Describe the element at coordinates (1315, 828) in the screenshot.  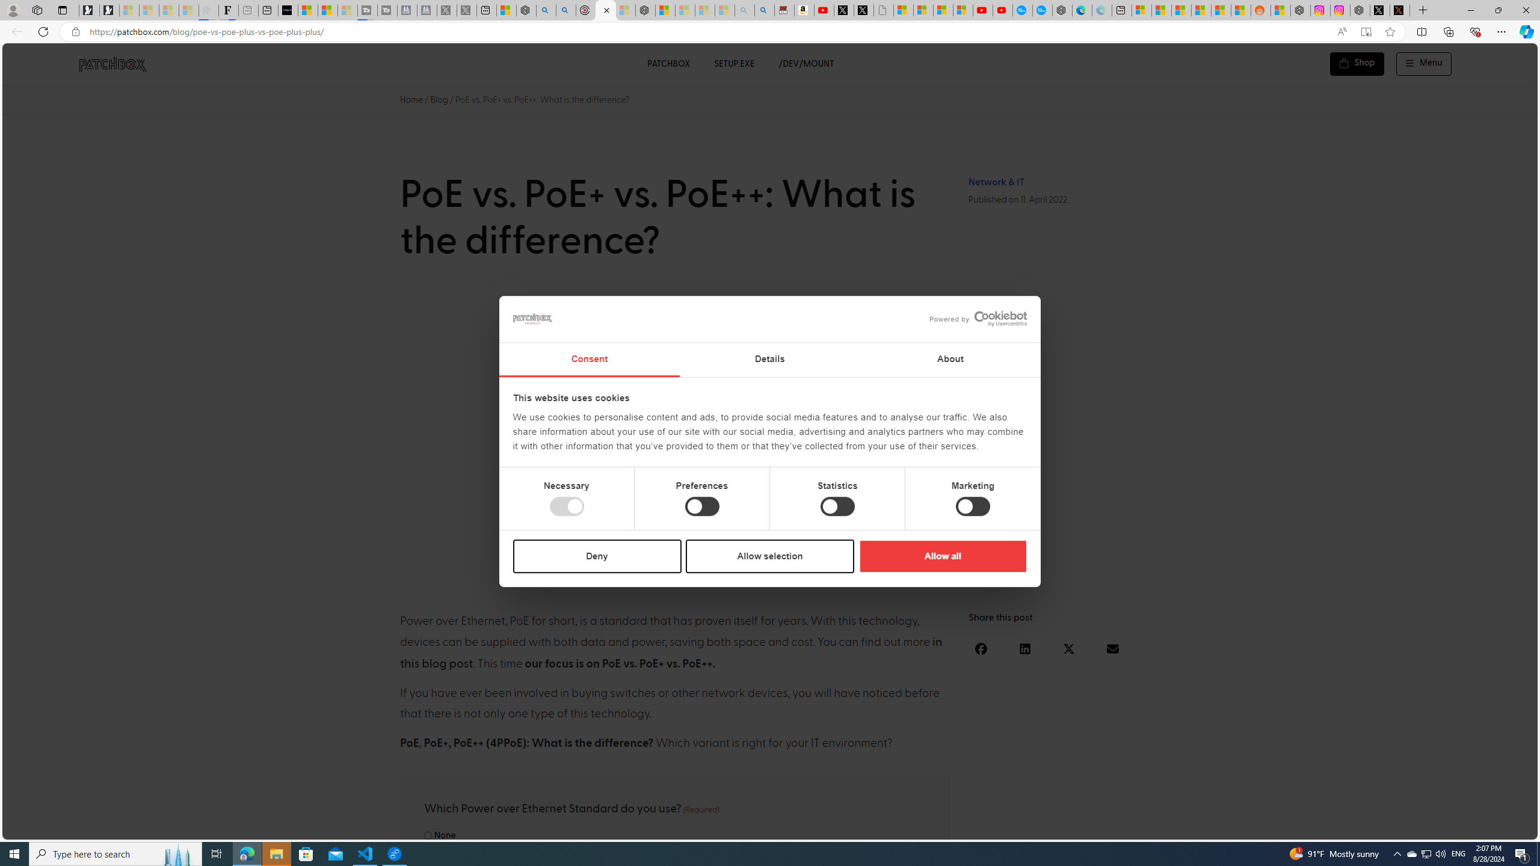
I see `Language switcher : French` at that location.